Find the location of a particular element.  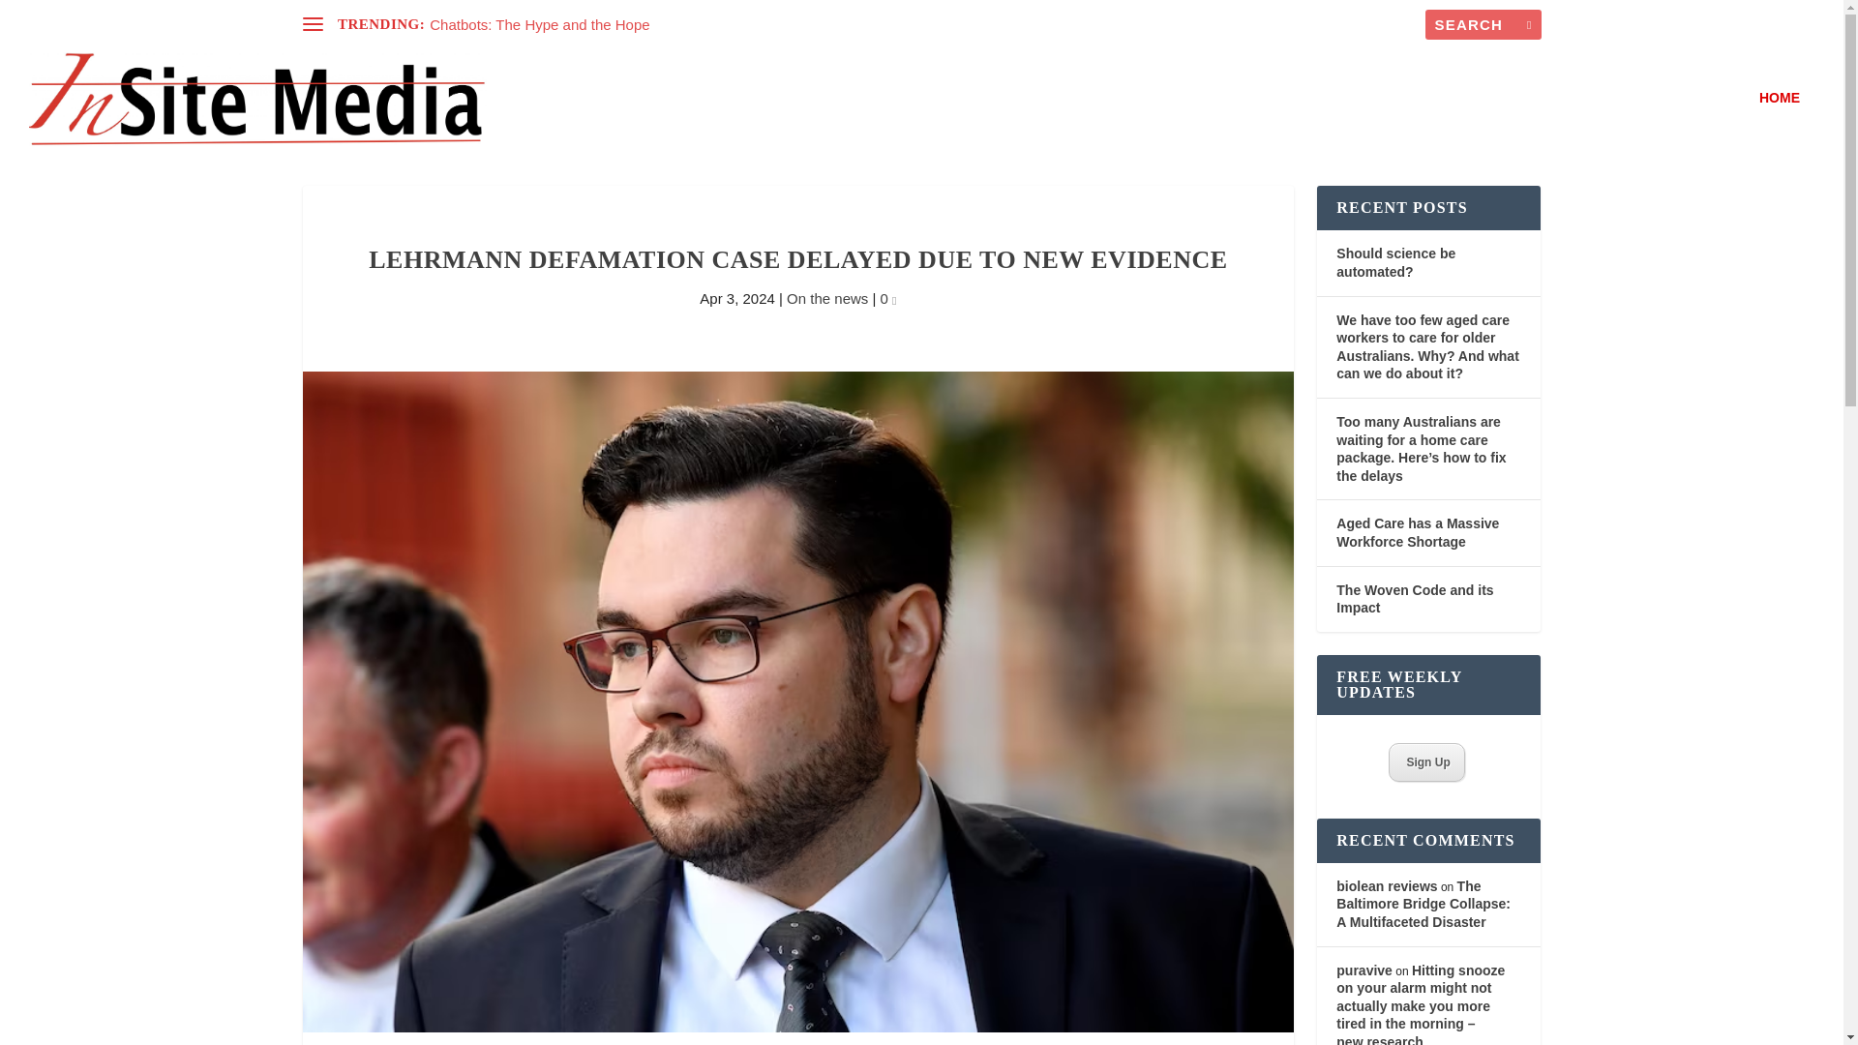

Aged Care has a Massive Workforce Shortage is located at coordinates (1417, 532).